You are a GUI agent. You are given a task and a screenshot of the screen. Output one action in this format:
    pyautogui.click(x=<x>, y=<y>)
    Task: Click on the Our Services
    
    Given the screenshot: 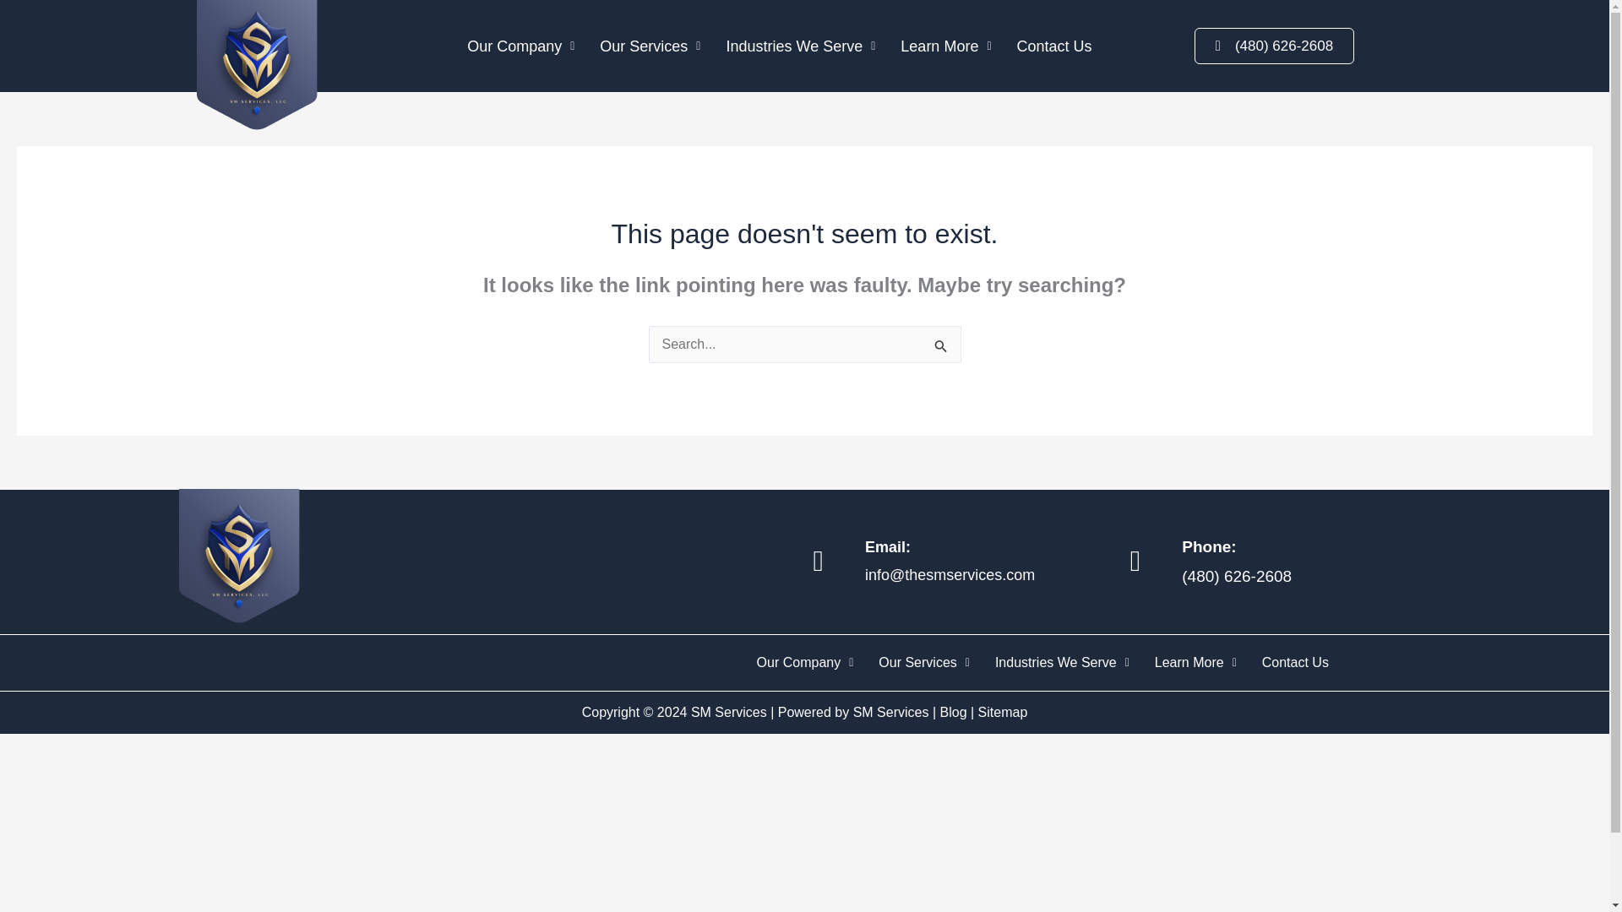 What is the action you would take?
    pyautogui.click(x=650, y=46)
    